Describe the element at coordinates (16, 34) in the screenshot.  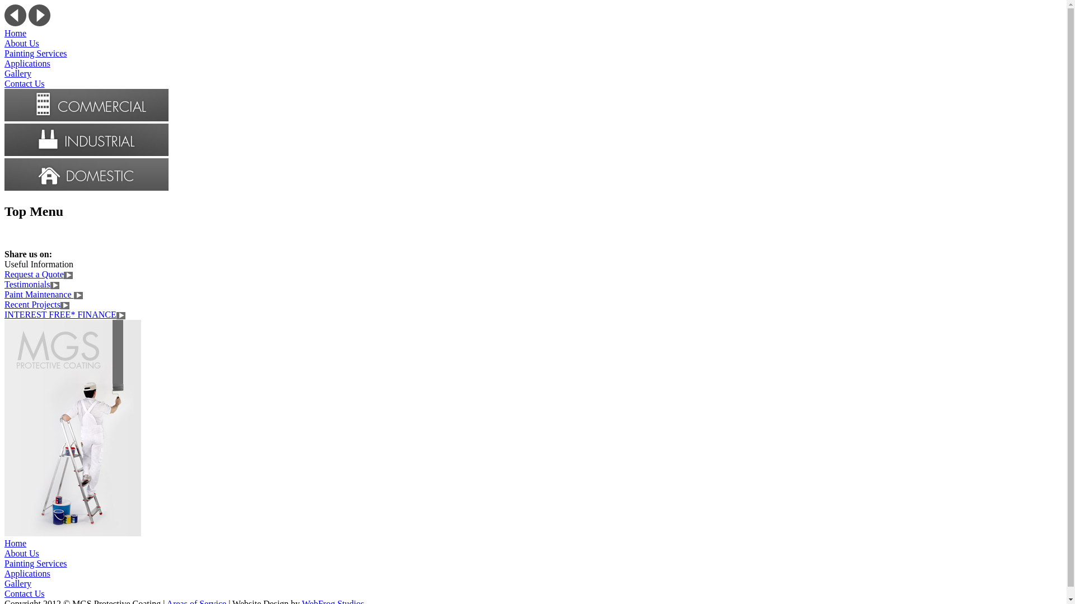
I see `Home` at that location.